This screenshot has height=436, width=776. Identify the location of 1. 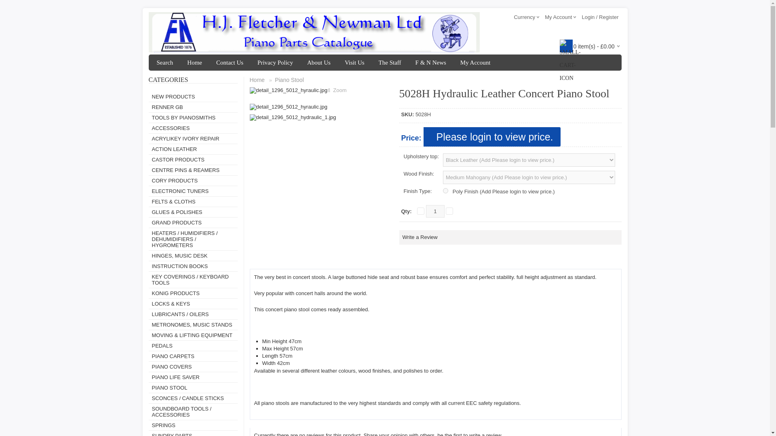
(435, 211).